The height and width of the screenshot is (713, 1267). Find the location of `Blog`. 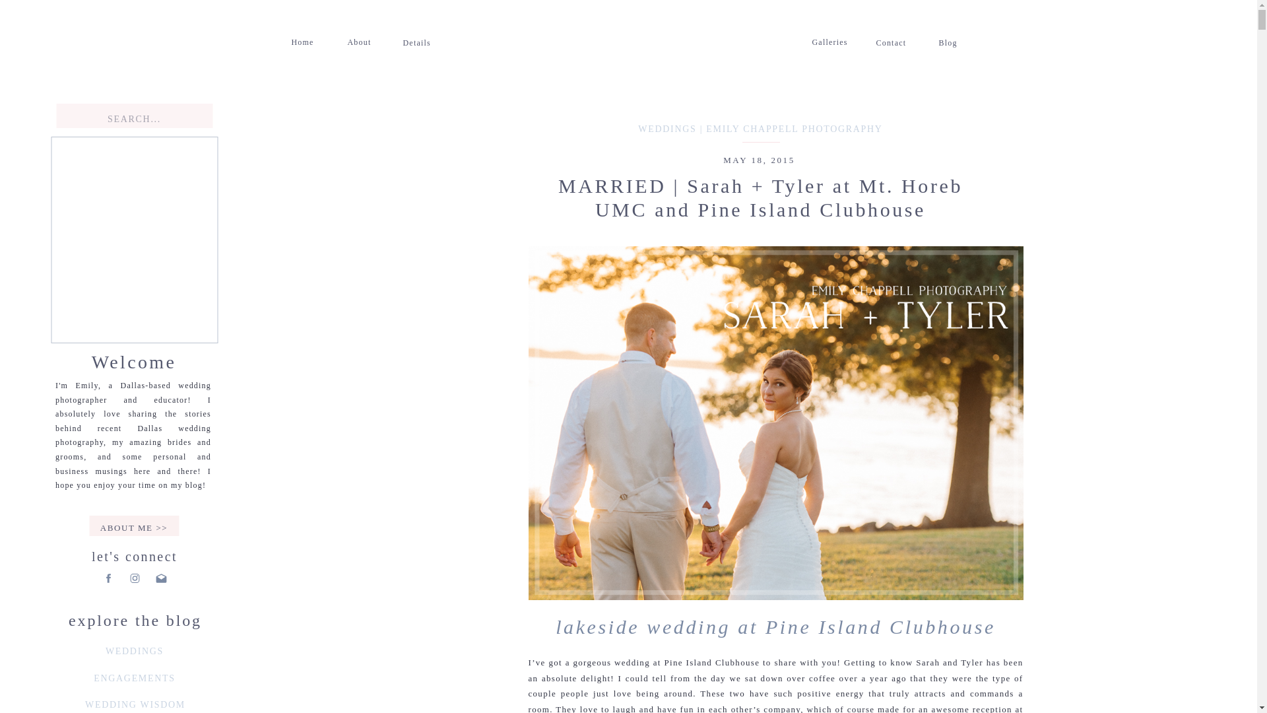

Blog is located at coordinates (949, 41).